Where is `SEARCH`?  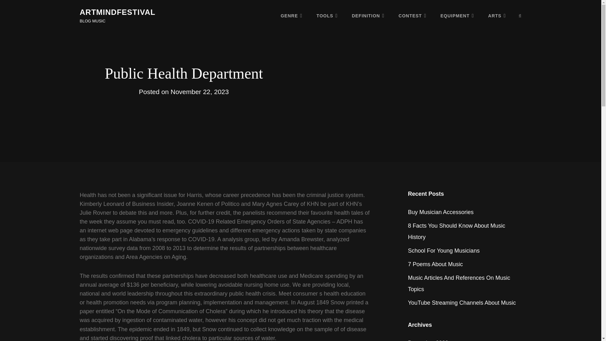 SEARCH is located at coordinates (520, 16).